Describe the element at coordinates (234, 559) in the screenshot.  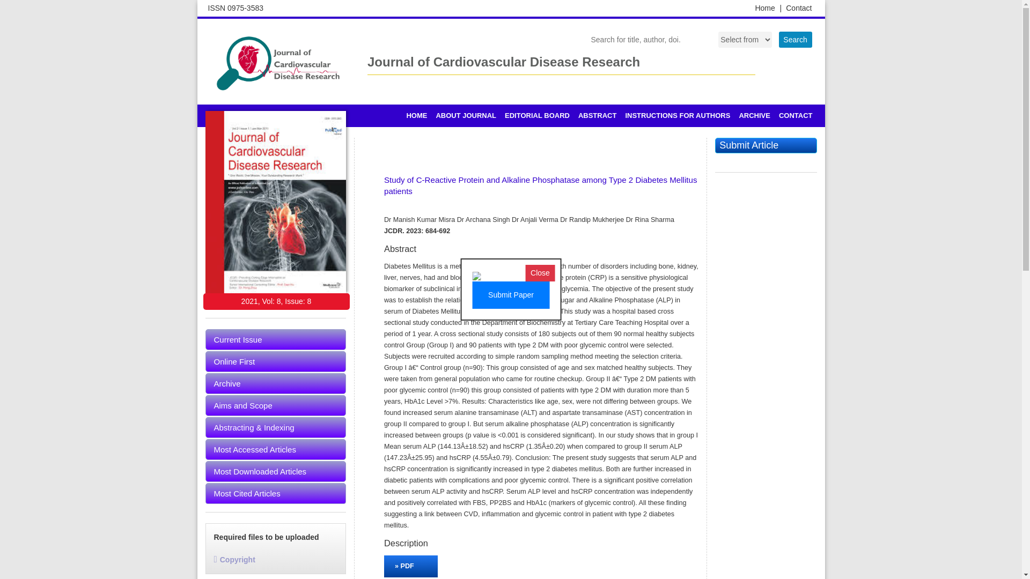
I see `Copyright` at that location.